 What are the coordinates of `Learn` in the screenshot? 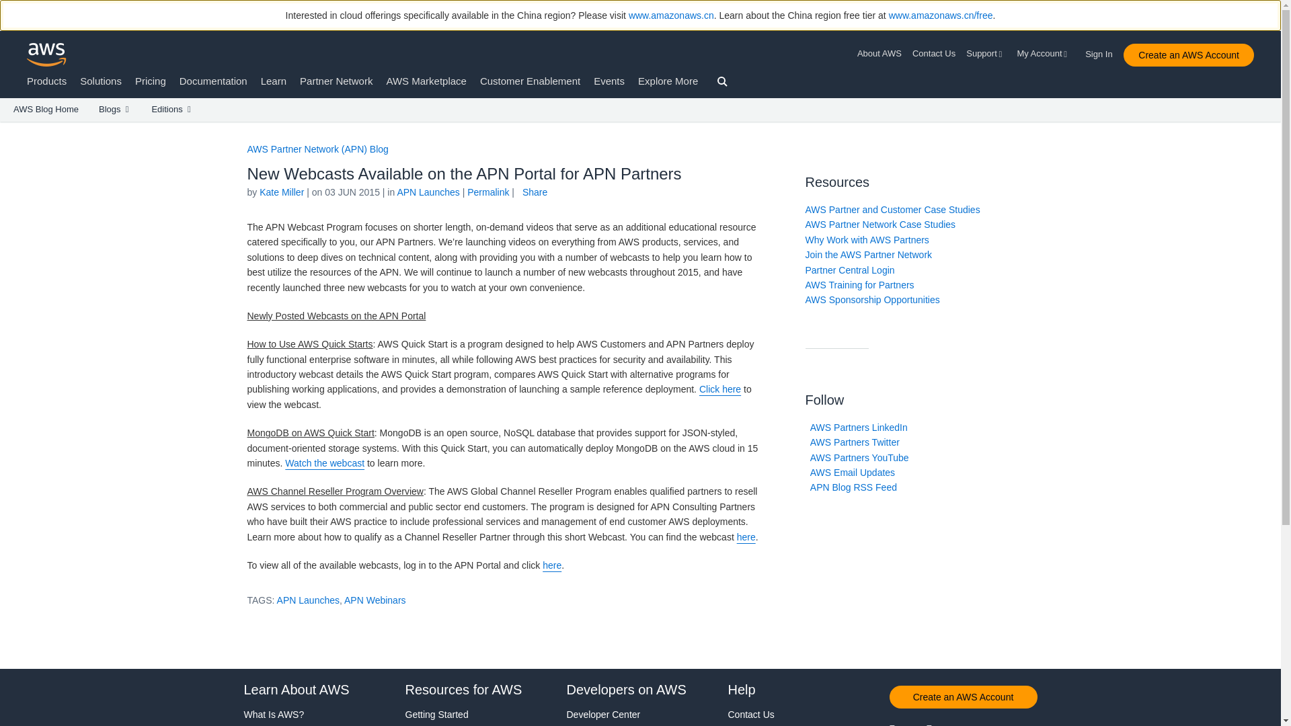 It's located at (273, 81).